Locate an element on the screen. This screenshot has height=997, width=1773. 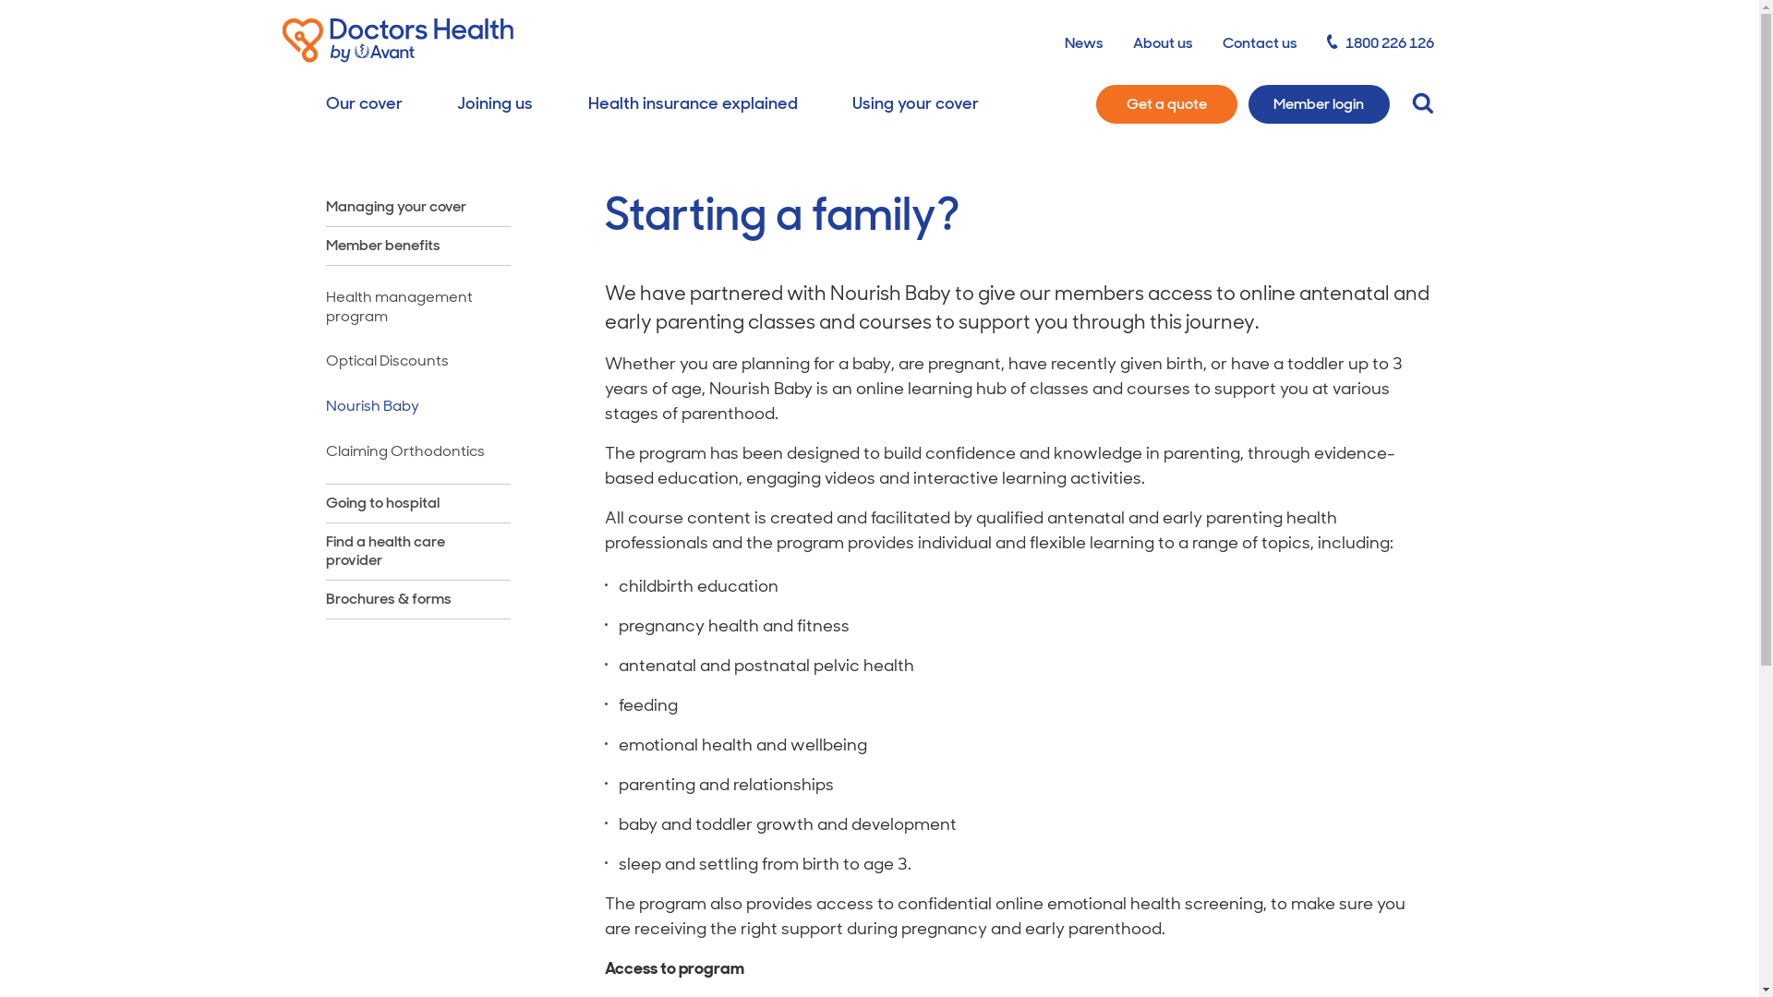
Our cover is located at coordinates (364, 104).